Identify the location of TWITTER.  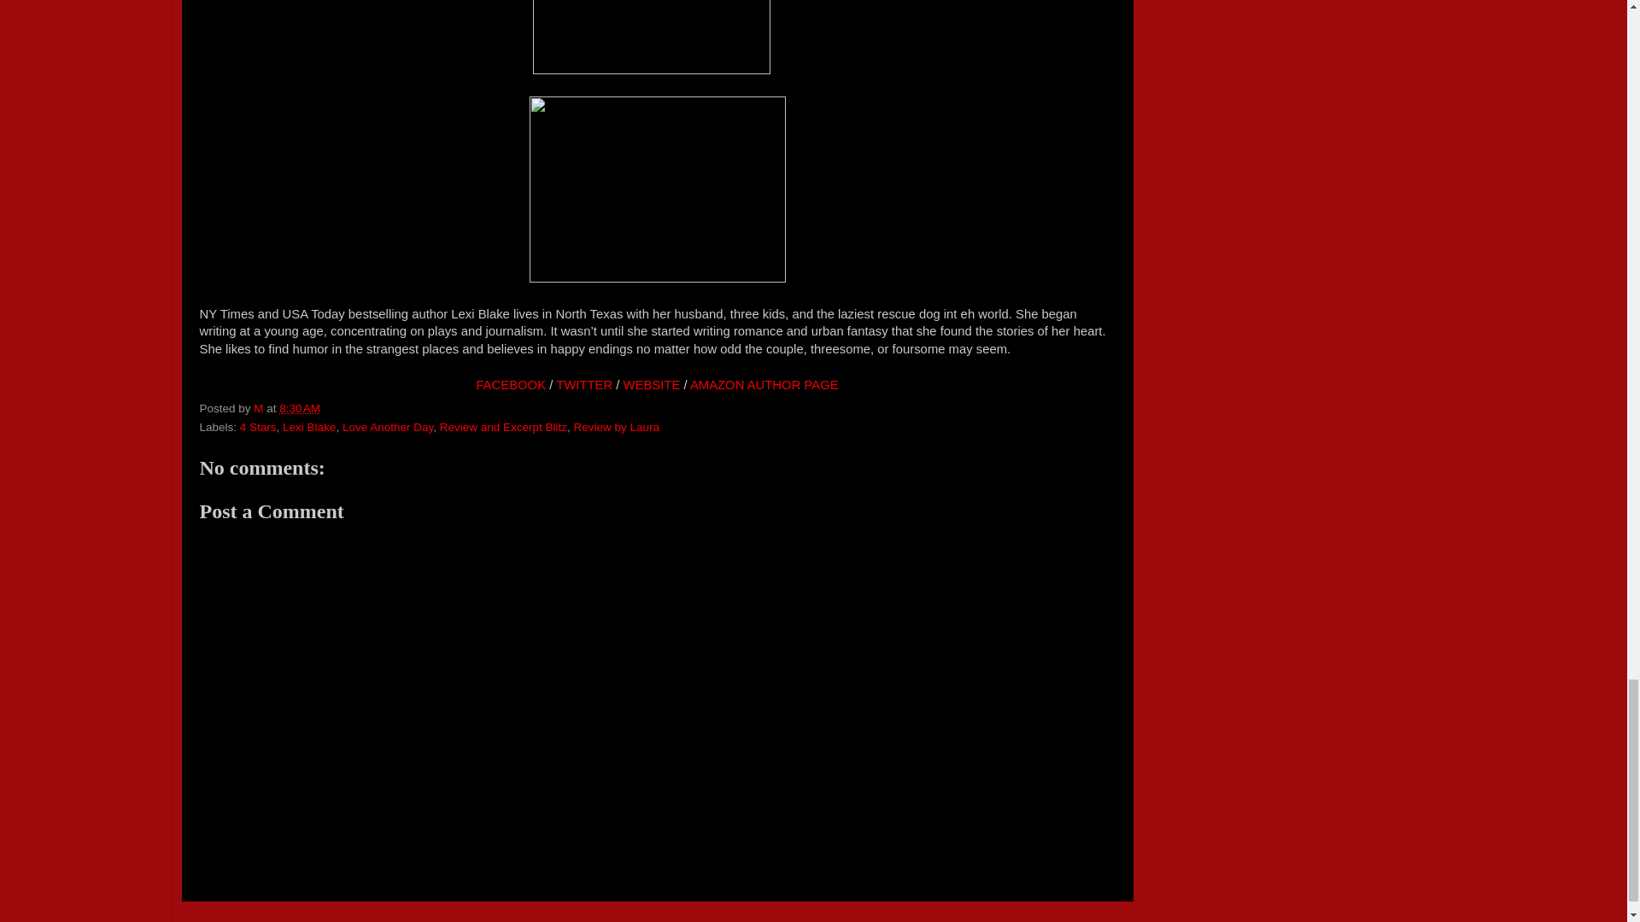
(583, 384).